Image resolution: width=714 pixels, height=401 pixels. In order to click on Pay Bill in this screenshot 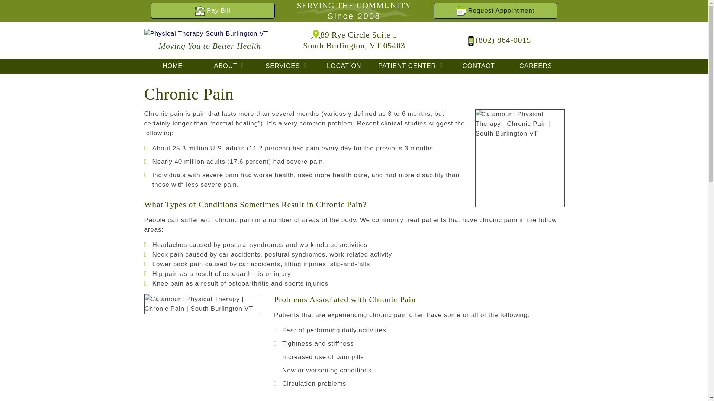, I will do `click(173, 66)`.